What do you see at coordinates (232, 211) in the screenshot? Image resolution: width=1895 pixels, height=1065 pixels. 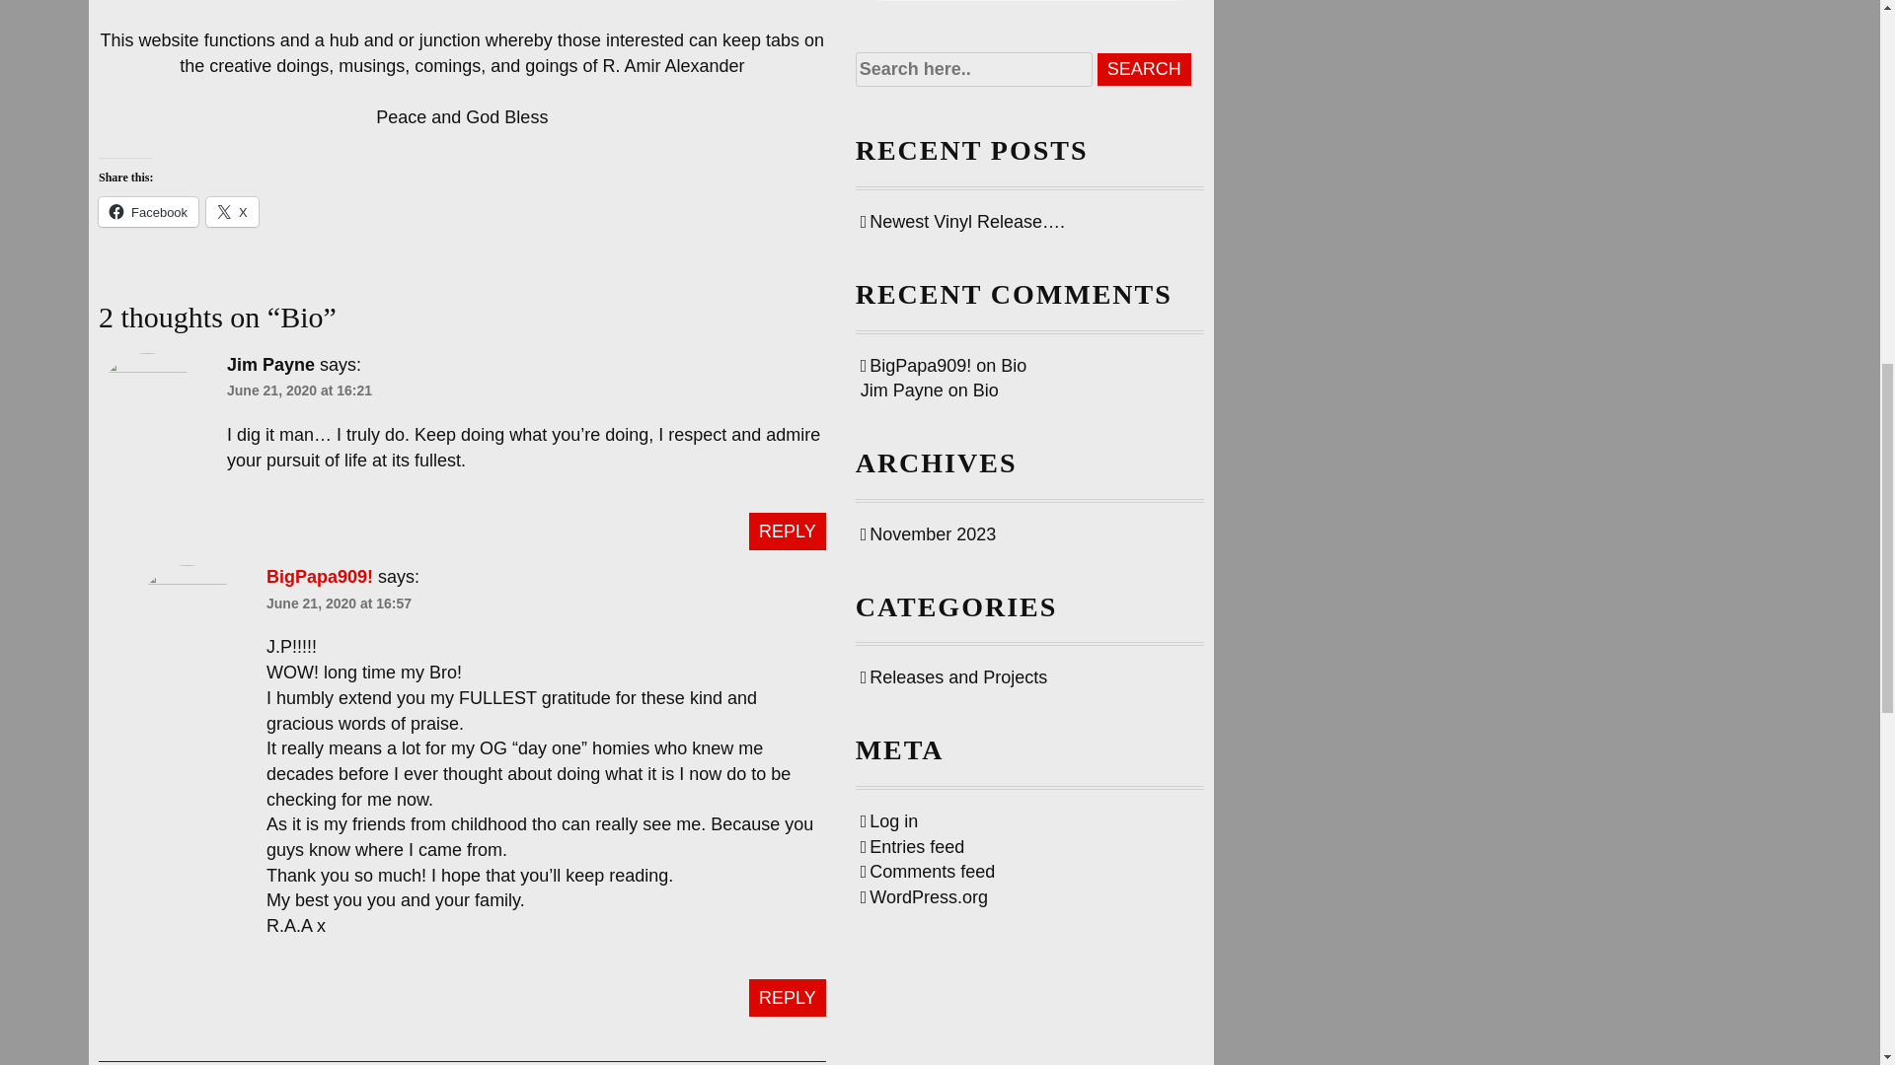 I see `X` at bounding box center [232, 211].